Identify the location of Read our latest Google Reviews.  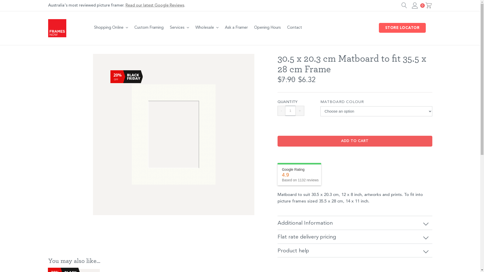
(155, 6).